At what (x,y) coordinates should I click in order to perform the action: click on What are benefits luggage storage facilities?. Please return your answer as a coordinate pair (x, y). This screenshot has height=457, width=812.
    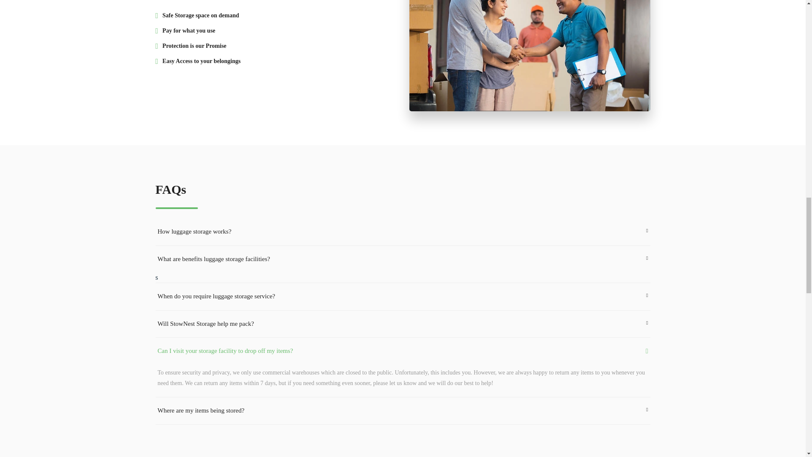
    Looking at the image, I should click on (403, 259).